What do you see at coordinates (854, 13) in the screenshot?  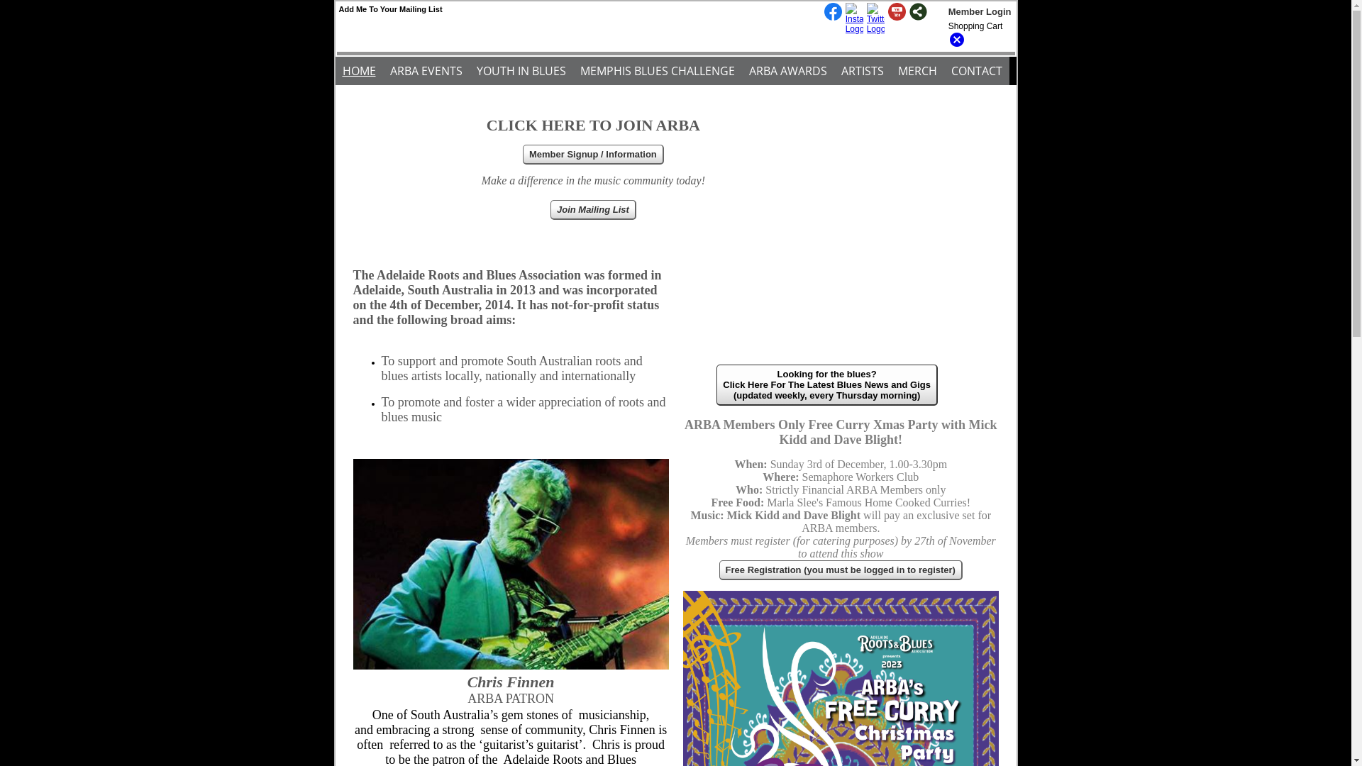 I see `Visit us on Instagram` at bounding box center [854, 13].